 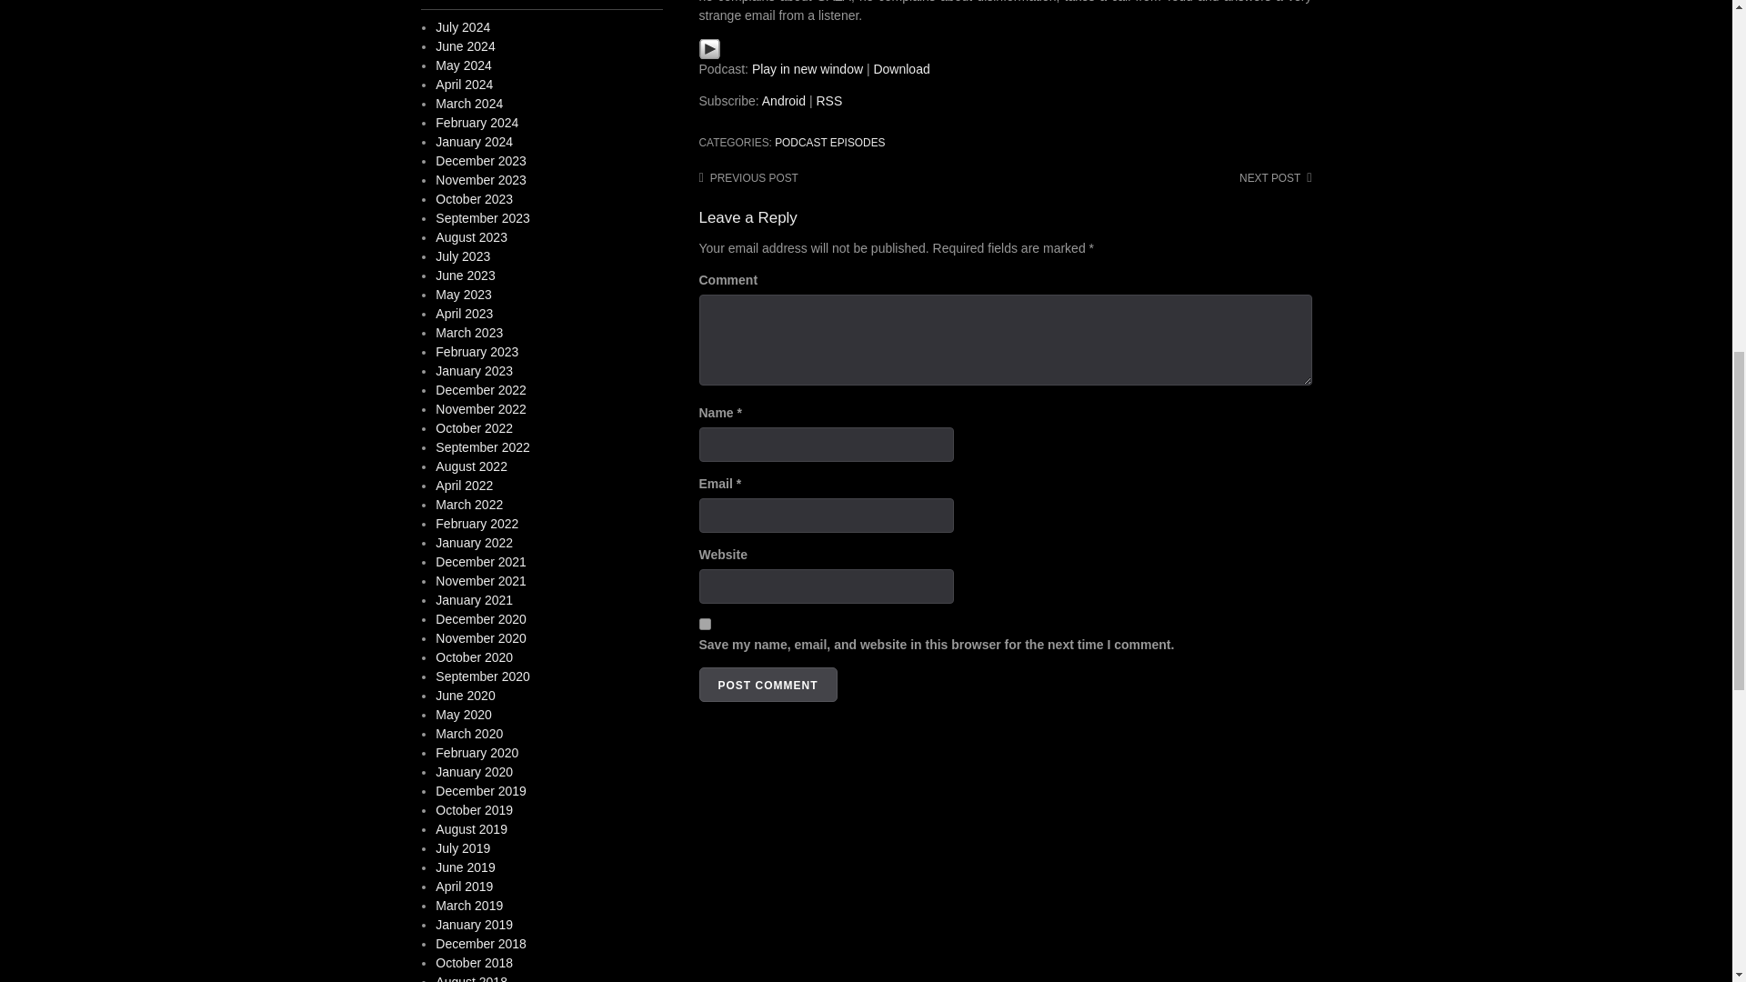 I want to click on May 2024, so click(x=462, y=65).